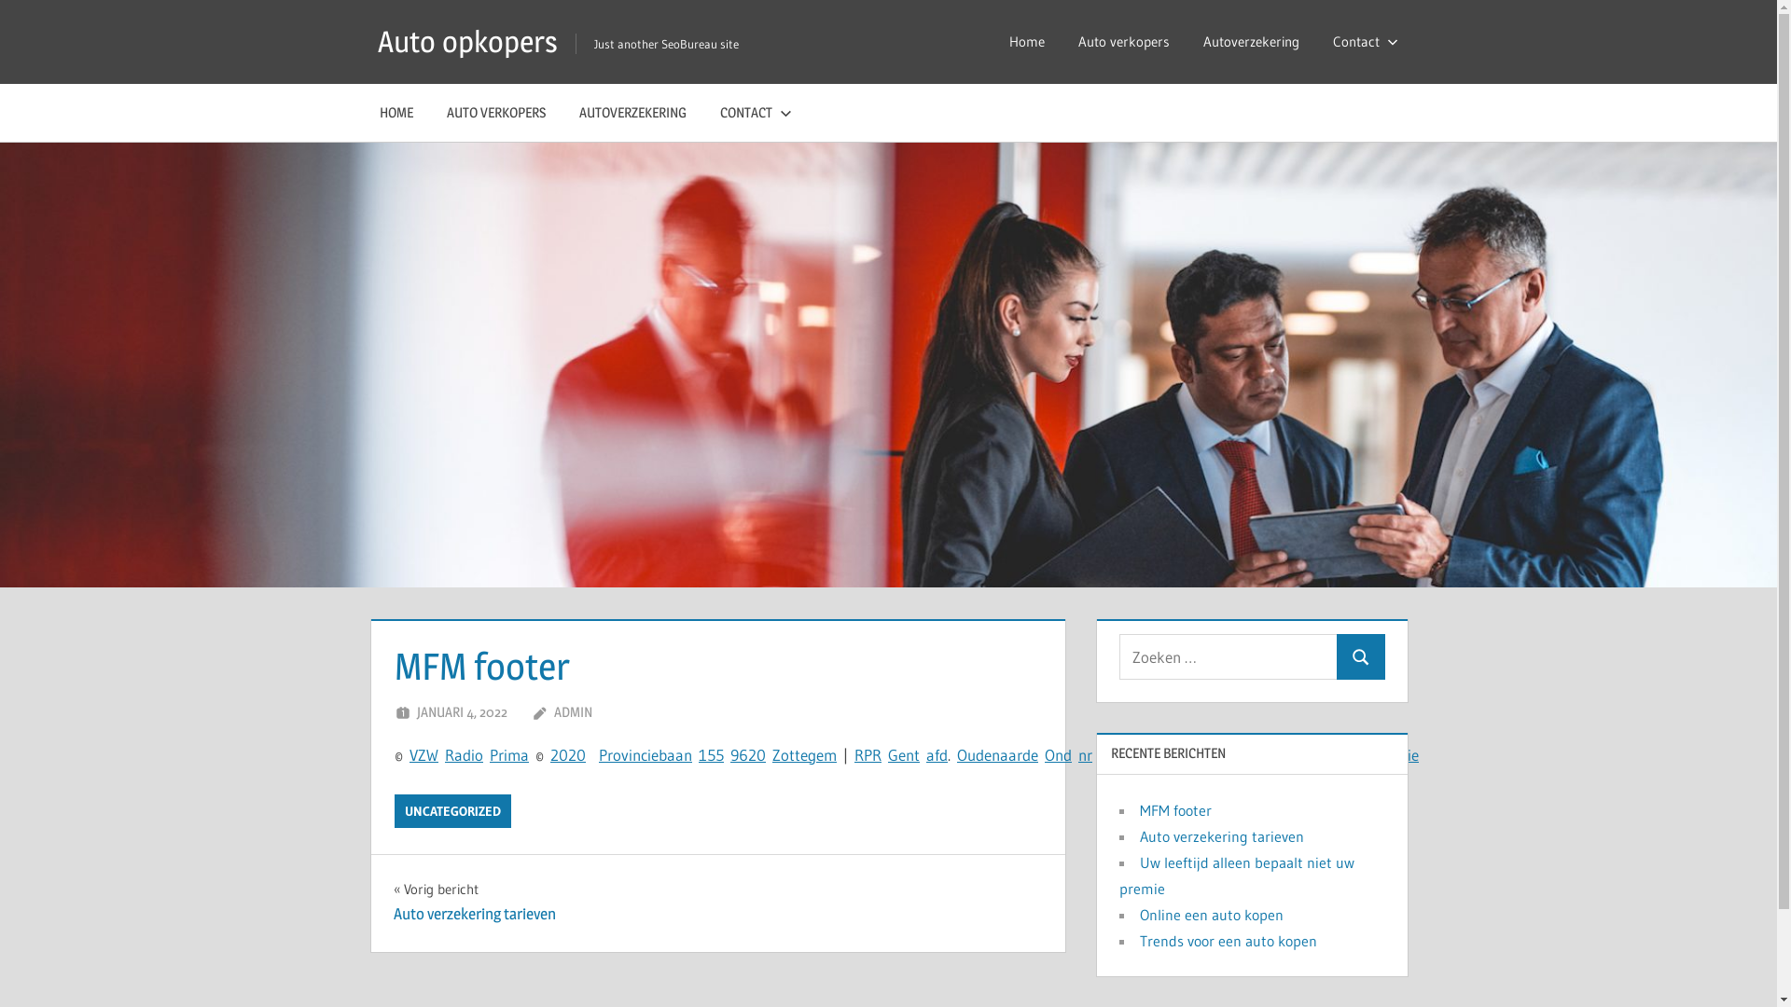  Describe the element at coordinates (631, 755) in the screenshot. I see `i` at that location.